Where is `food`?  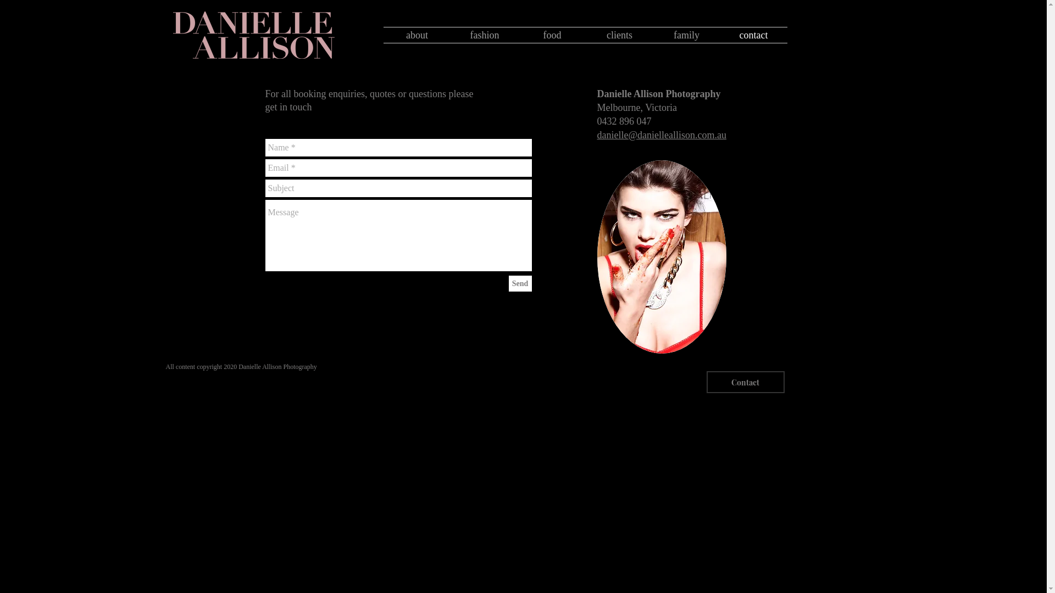
food is located at coordinates (553, 35).